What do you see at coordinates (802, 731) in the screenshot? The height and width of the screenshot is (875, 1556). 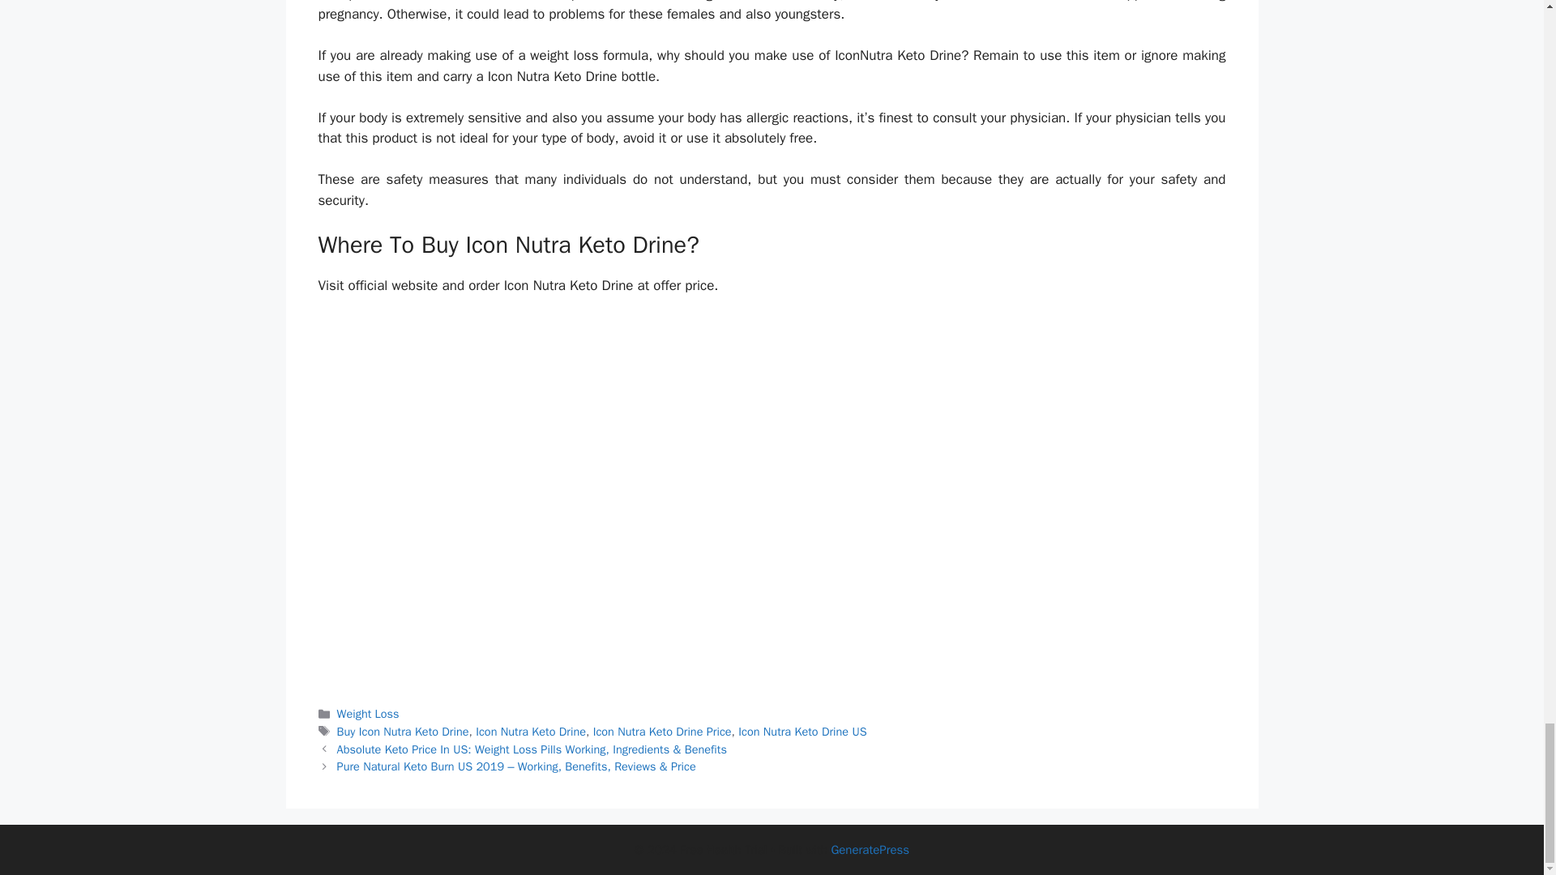 I see `Icon Nutra Keto Drine US` at bounding box center [802, 731].